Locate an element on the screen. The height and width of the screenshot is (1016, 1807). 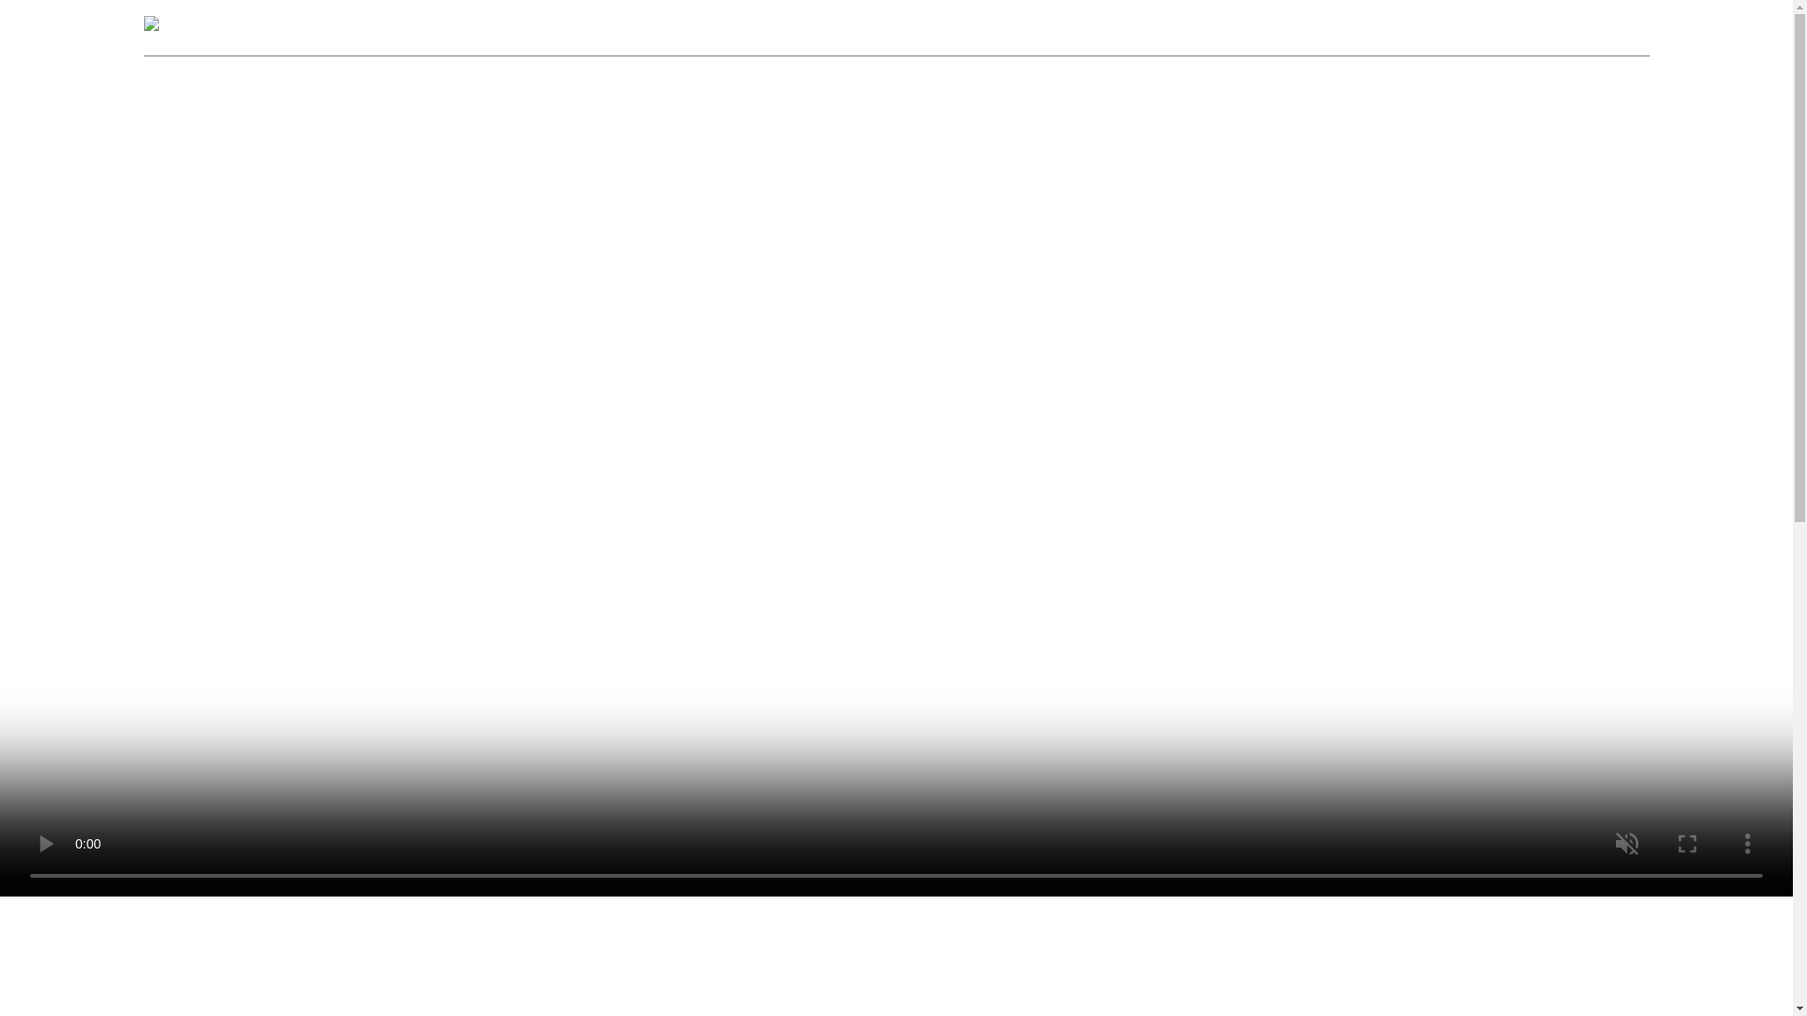
Browse All Girls is located at coordinates (776, 26).